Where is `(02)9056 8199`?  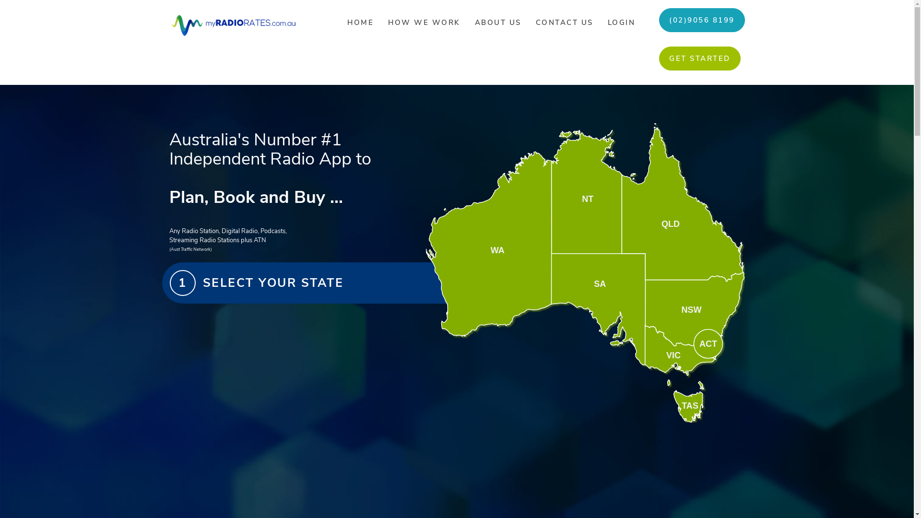 (02)9056 8199 is located at coordinates (702, 20).